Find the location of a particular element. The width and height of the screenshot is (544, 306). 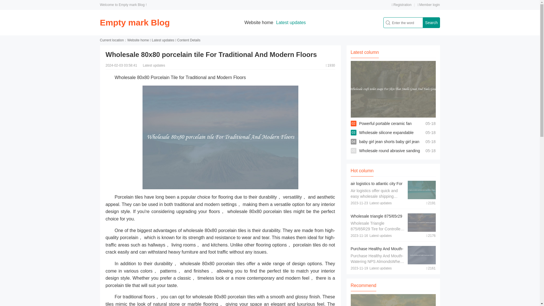

Website home is located at coordinates (258, 22).